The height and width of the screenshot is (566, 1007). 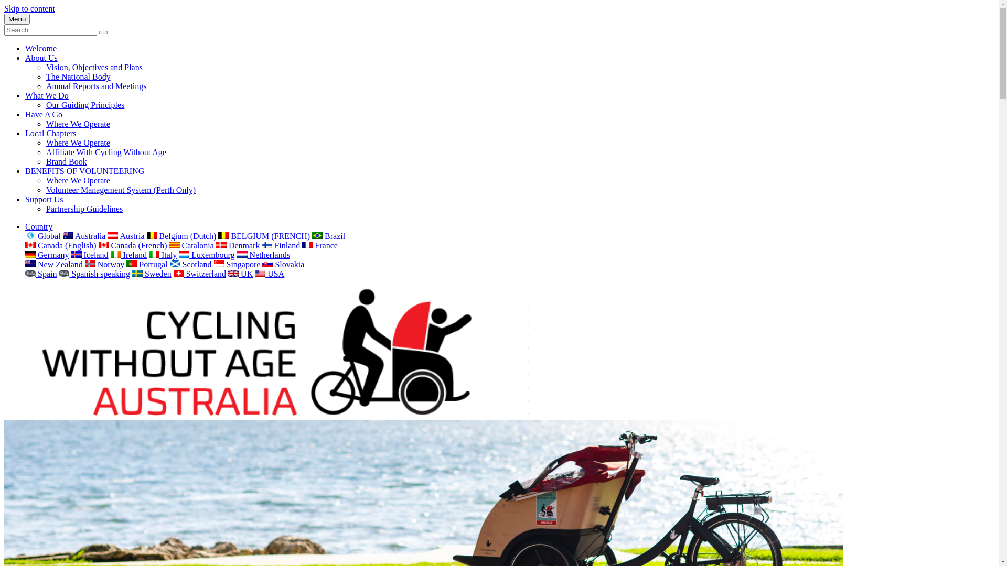 What do you see at coordinates (106, 152) in the screenshot?
I see `Affiliate With Cycling Without Age` at bounding box center [106, 152].